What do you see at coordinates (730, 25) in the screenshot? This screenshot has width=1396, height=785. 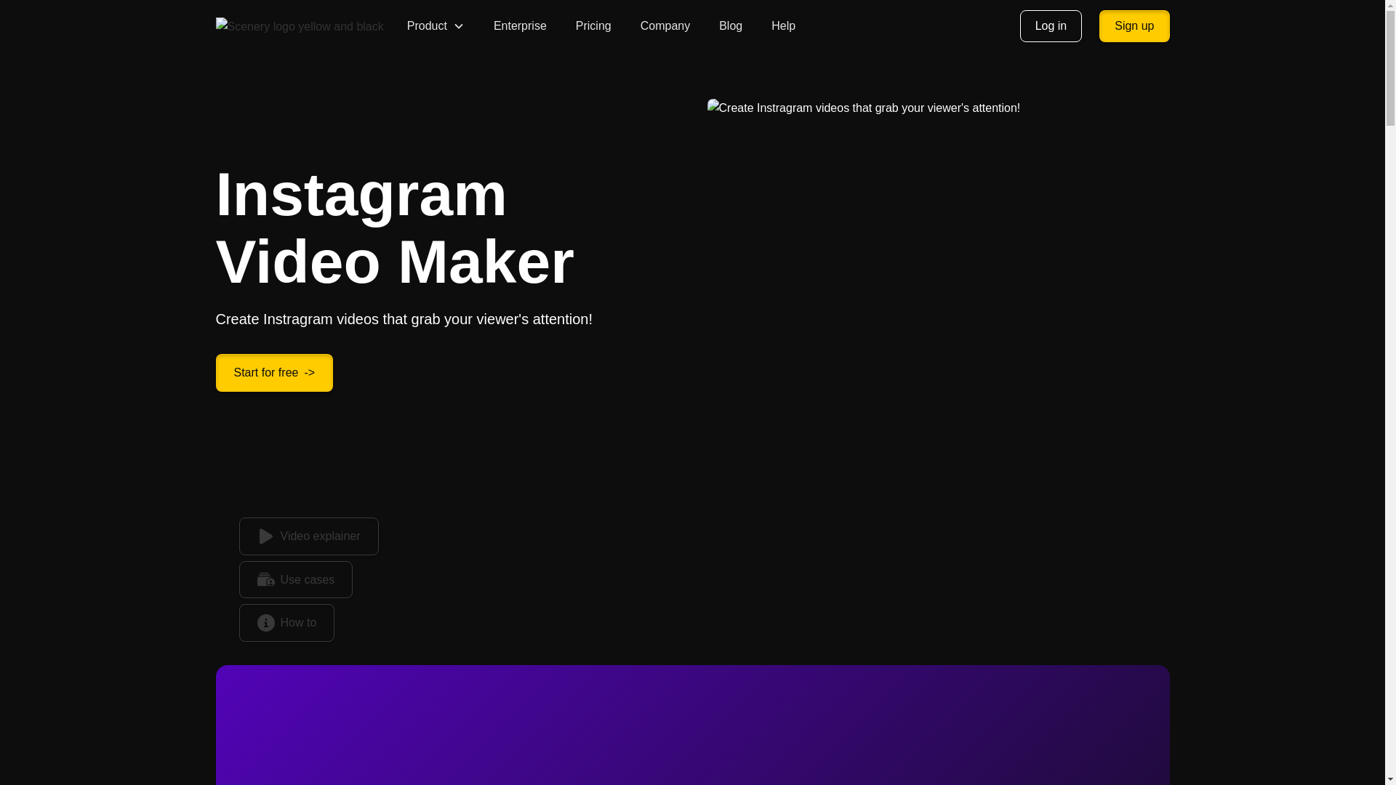 I see `Blog` at bounding box center [730, 25].